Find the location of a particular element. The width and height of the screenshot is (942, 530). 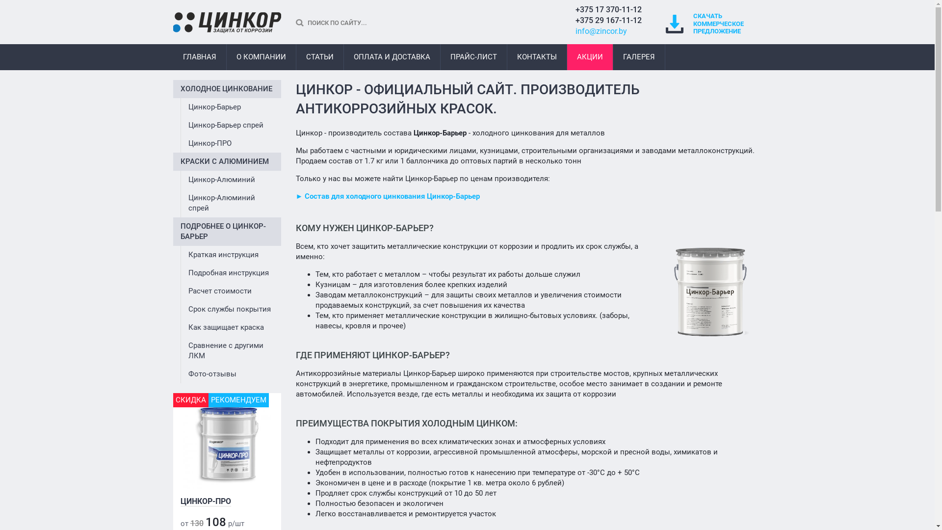

info@zincor.by is located at coordinates (601, 31).